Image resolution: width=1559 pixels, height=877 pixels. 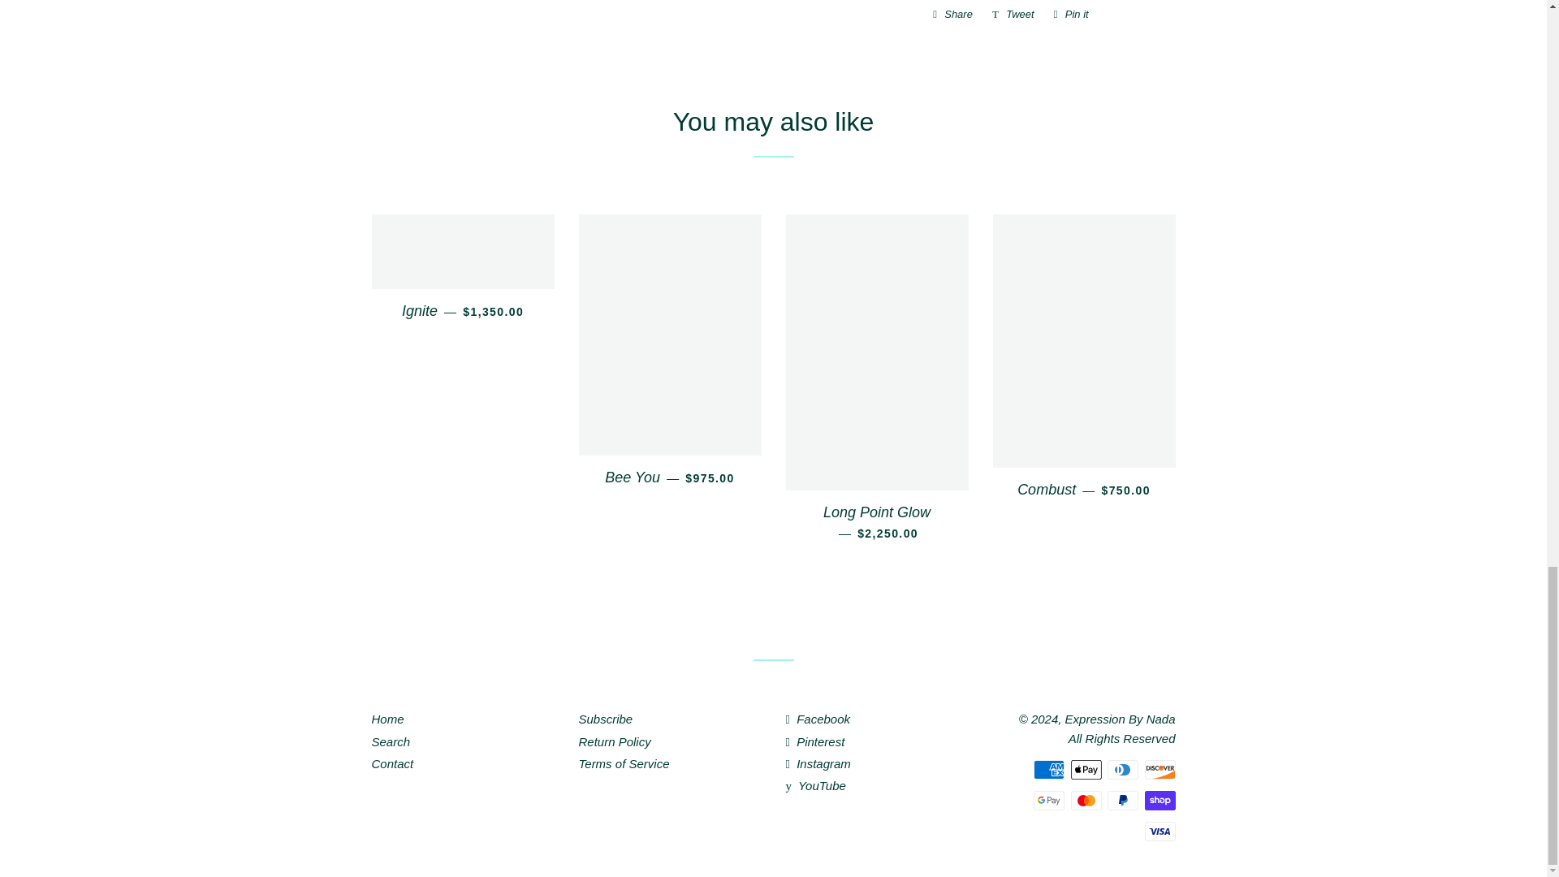 I want to click on American Express, so click(x=1049, y=770).